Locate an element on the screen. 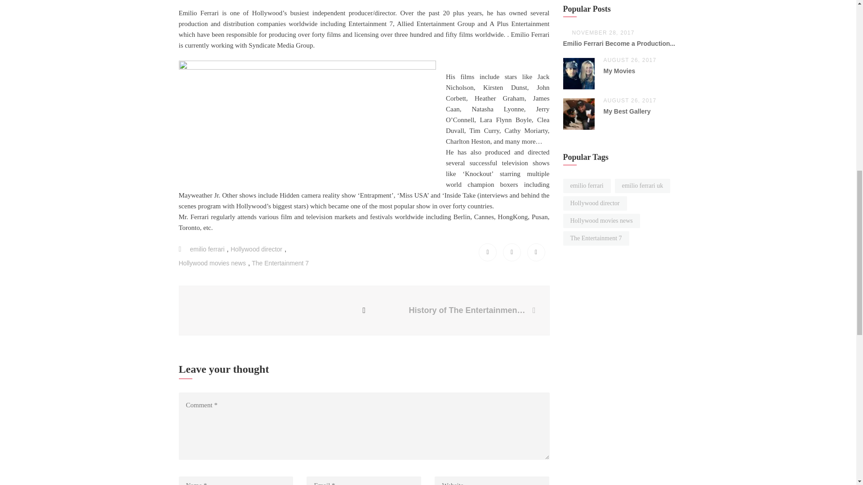 This screenshot has height=485, width=863. Hollywood movies news is located at coordinates (212, 263).